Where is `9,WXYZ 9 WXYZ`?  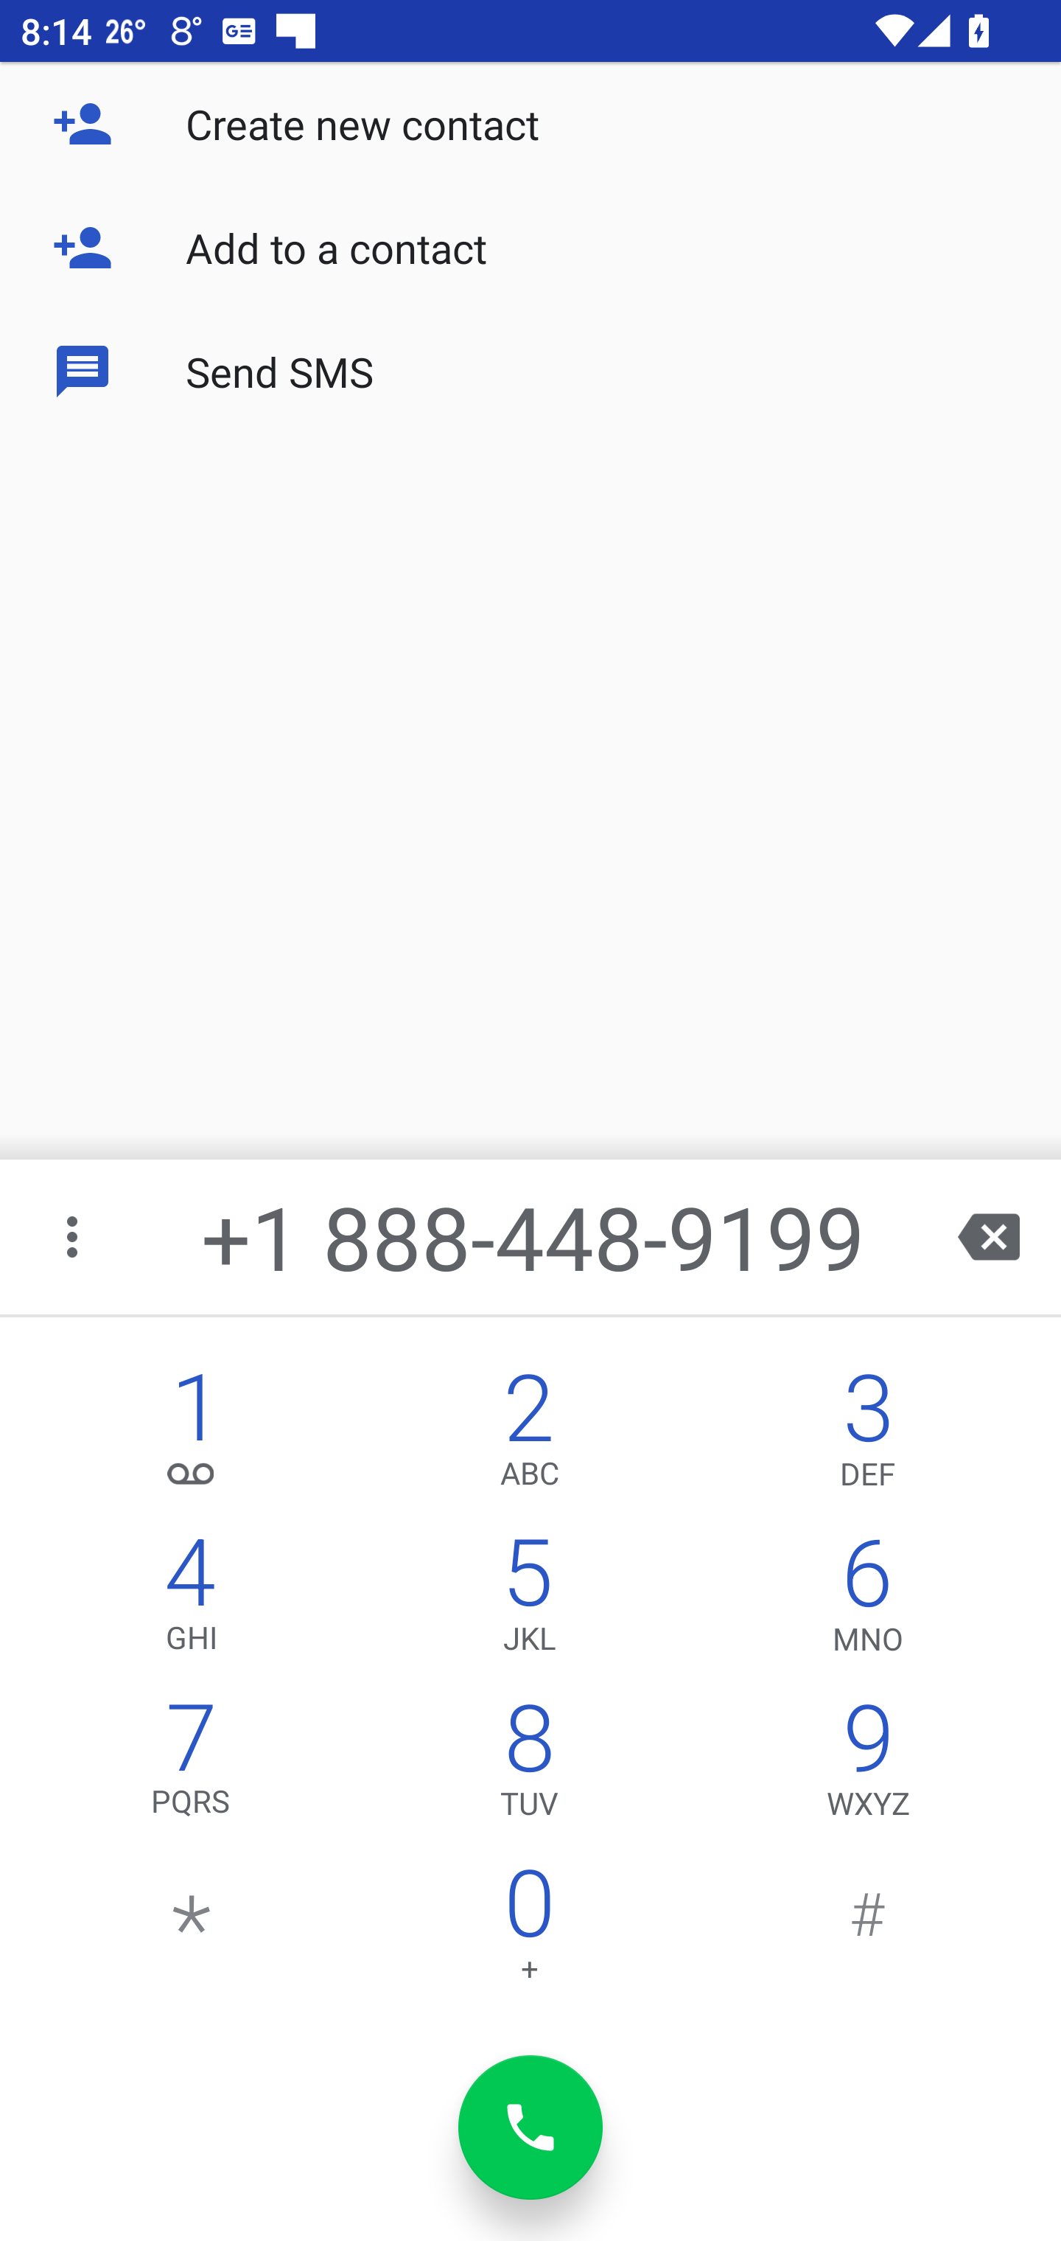
9,WXYZ 9 WXYZ is located at coordinates (868, 1766).